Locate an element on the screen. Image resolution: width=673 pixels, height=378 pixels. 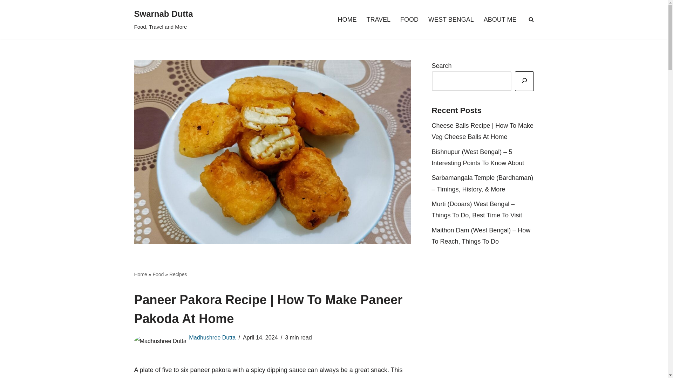
TRAVEL is located at coordinates (378, 20).